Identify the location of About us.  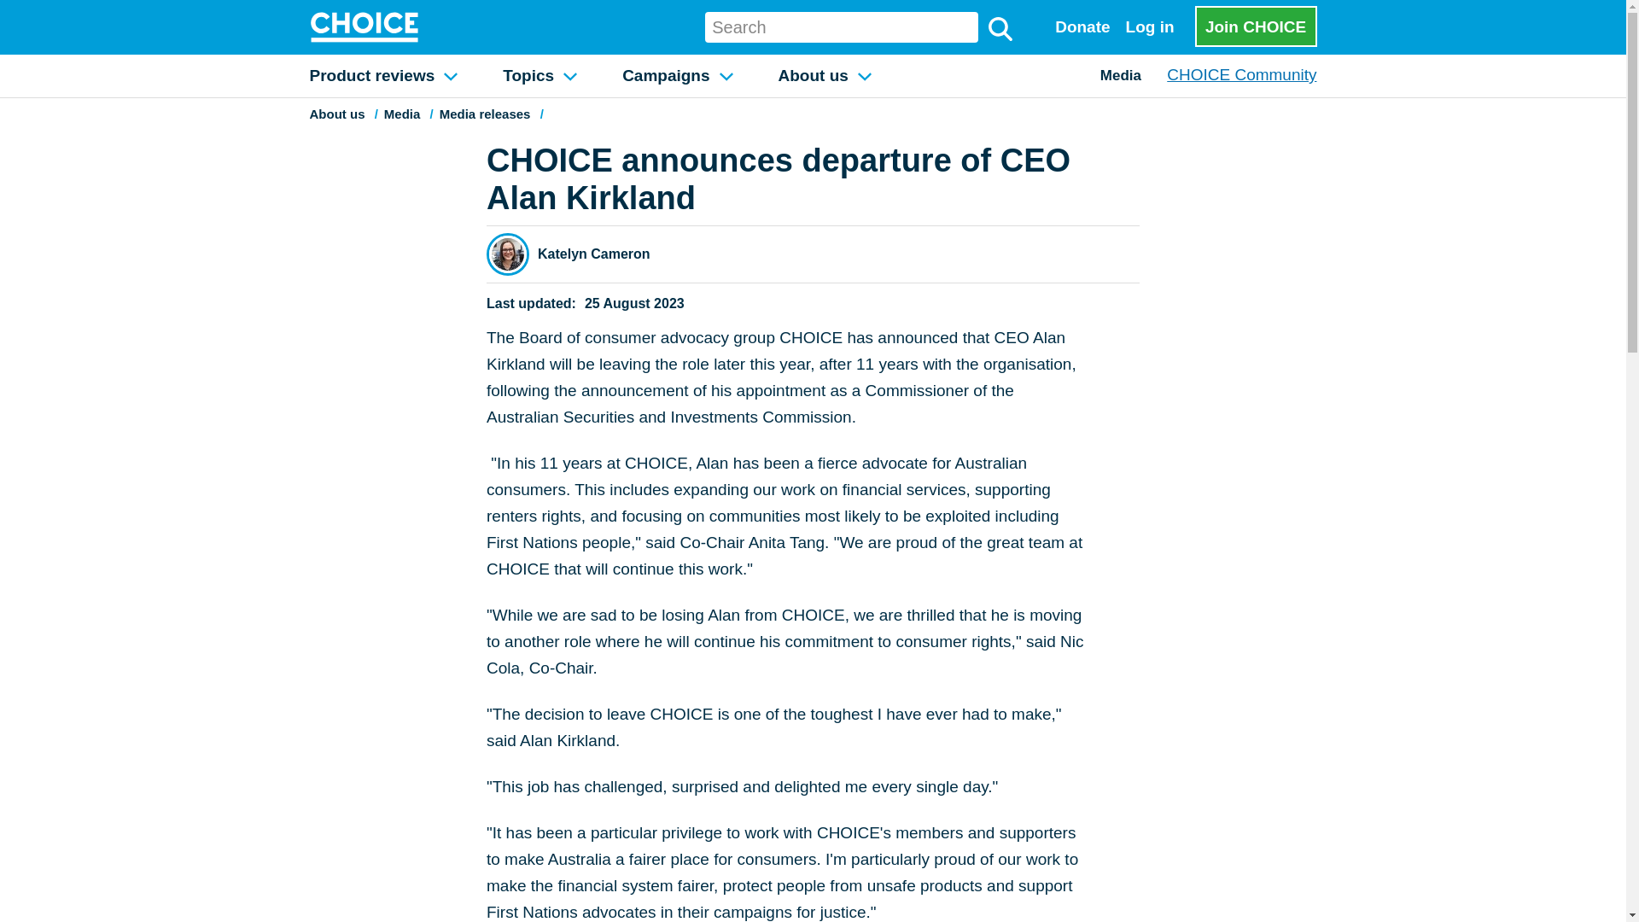
(825, 75).